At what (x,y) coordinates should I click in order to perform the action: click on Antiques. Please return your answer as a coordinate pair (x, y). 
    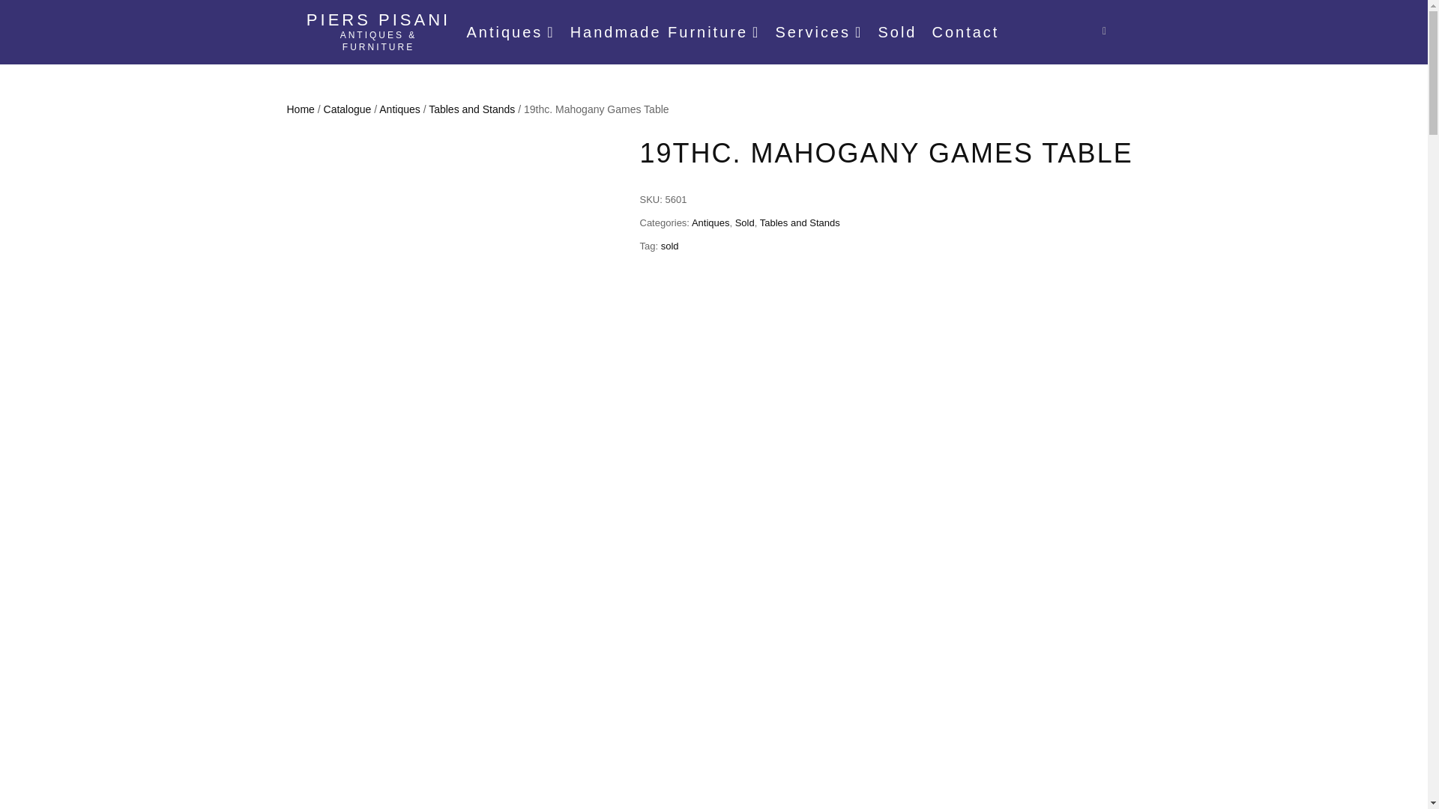
    Looking at the image, I should click on (510, 32).